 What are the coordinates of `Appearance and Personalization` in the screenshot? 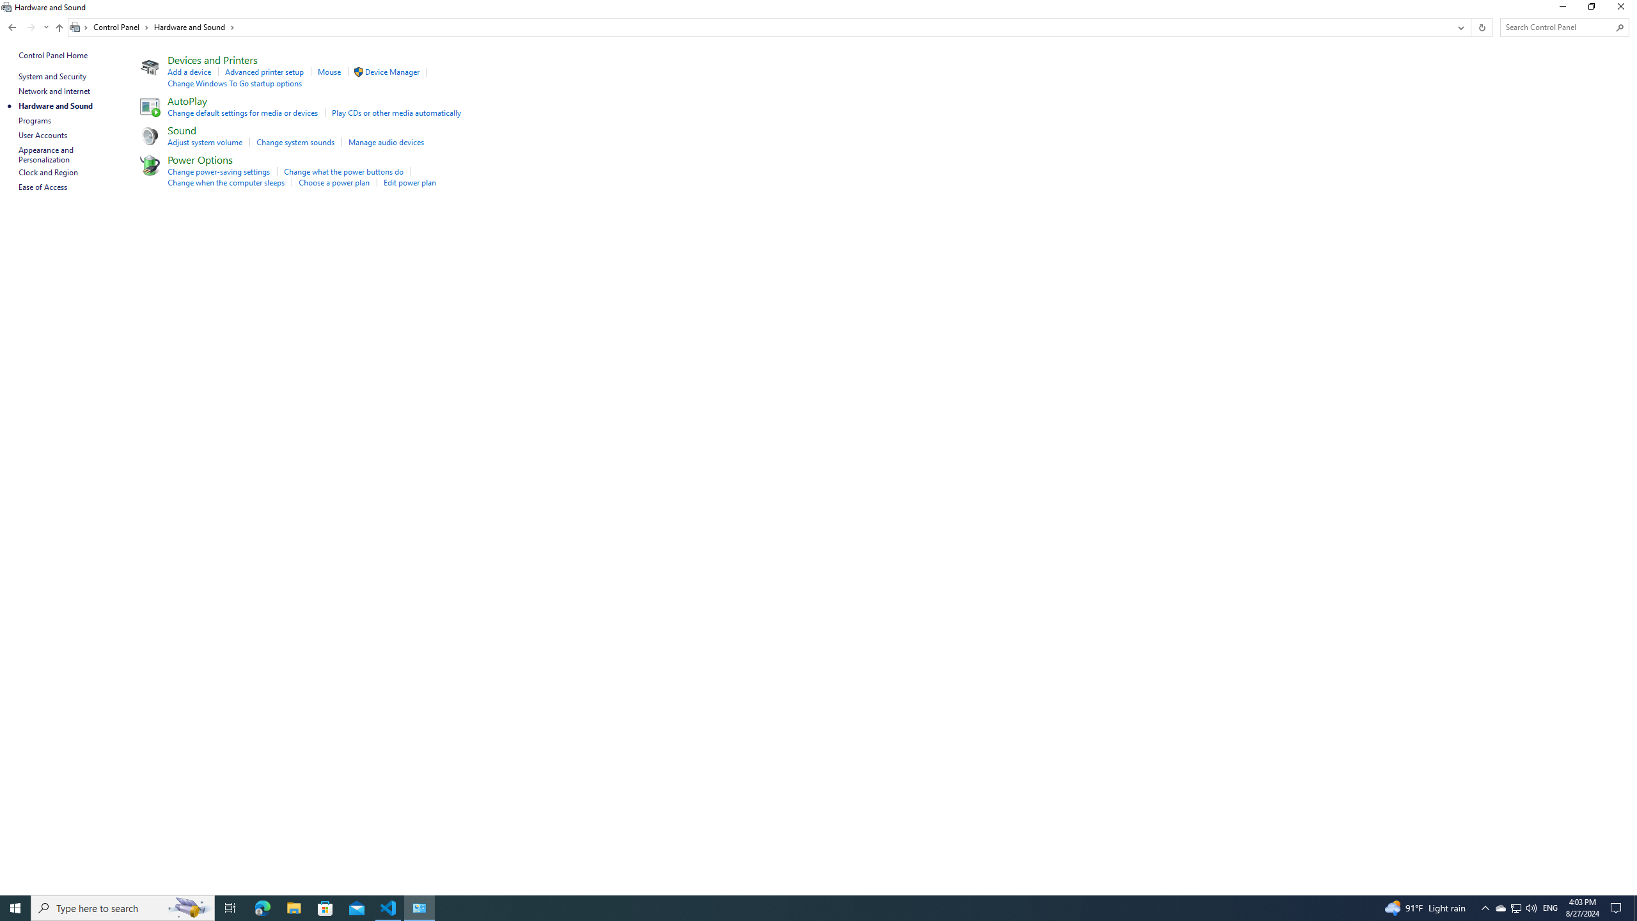 It's located at (47, 155).